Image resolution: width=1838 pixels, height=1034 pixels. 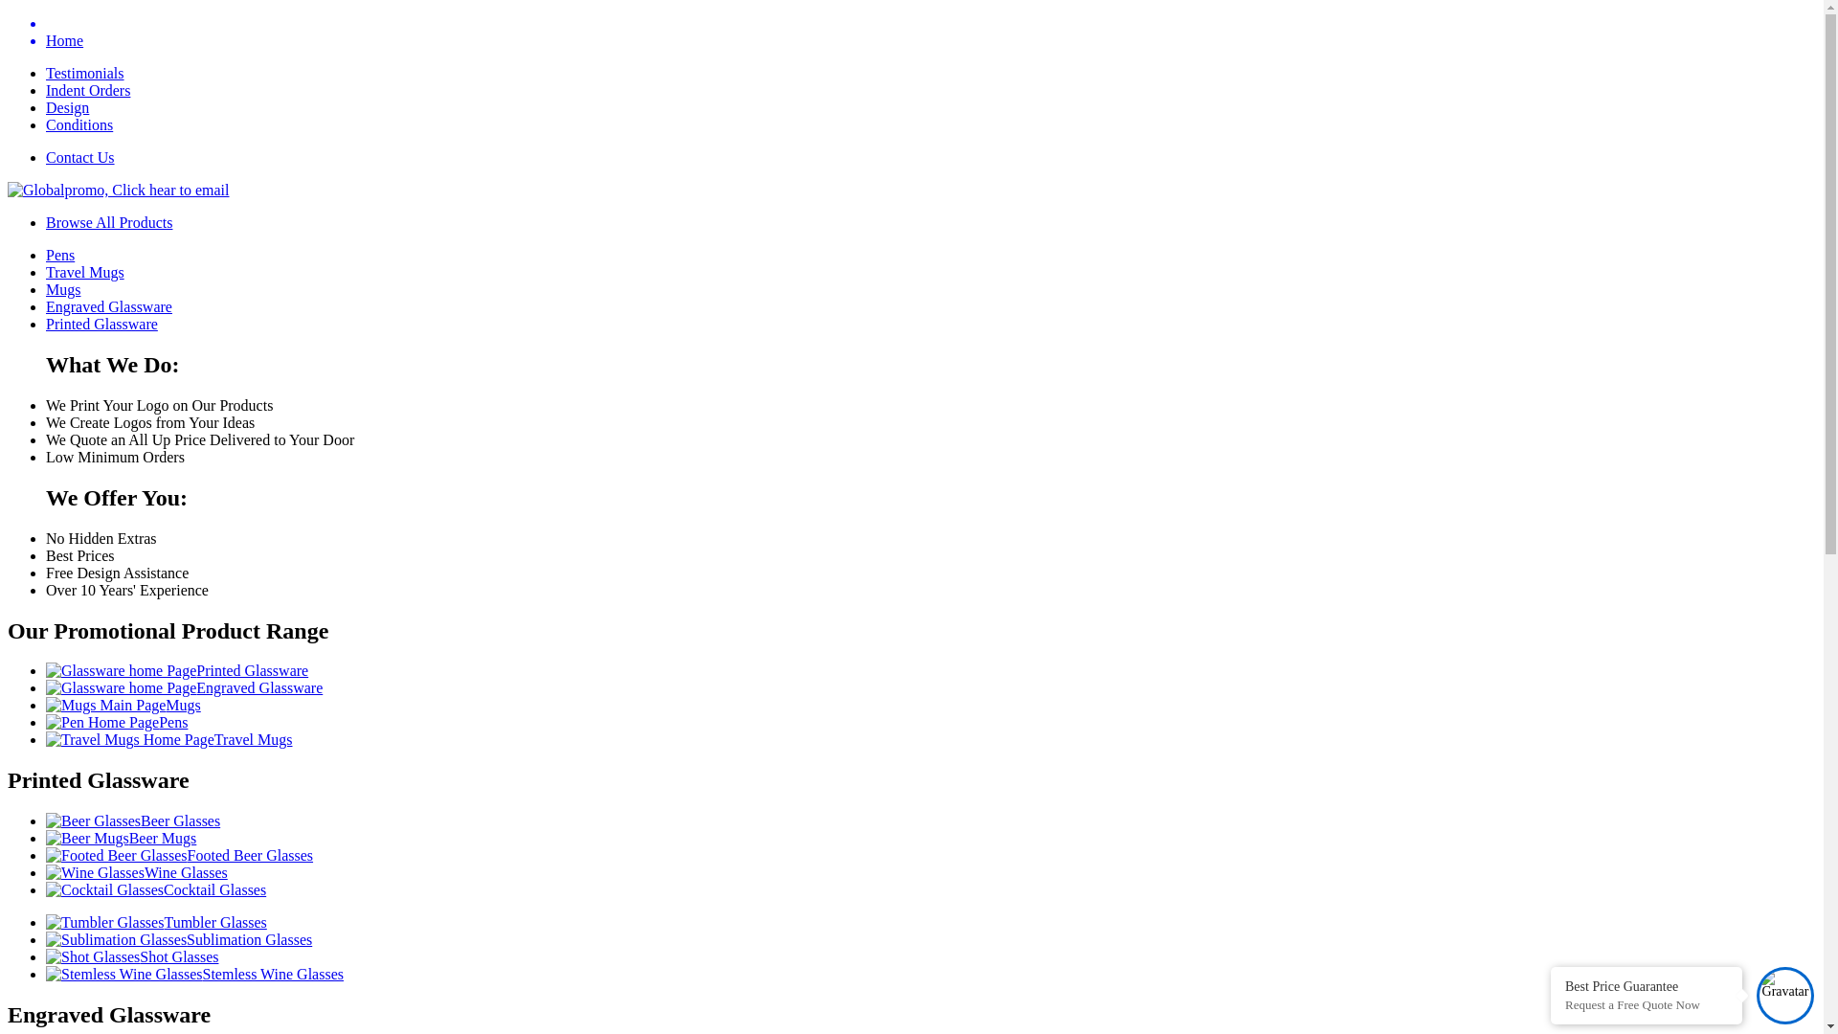 What do you see at coordinates (177, 670) in the screenshot?
I see `Printed Glassware` at bounding box center [177, 670].